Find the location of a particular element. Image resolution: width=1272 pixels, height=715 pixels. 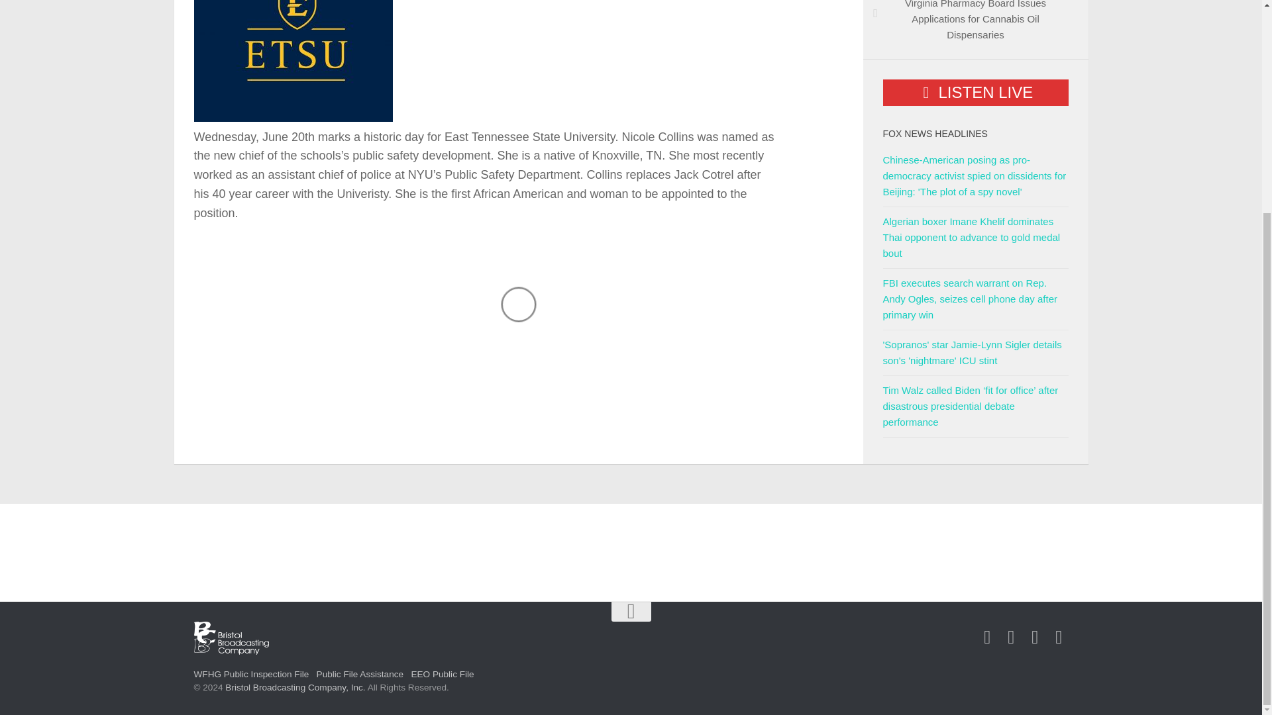

Rss Feed is located at coordinates (1059, 638).